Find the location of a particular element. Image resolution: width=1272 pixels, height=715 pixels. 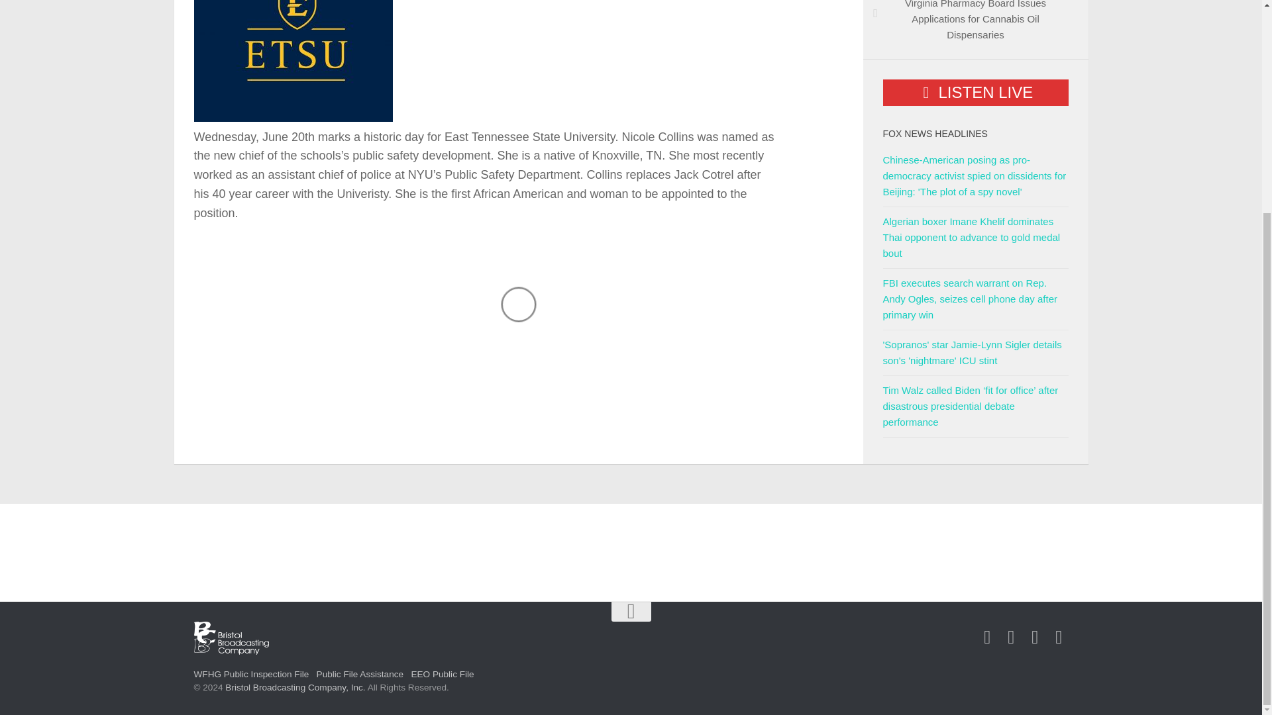

Rss Feed is located at coordinates (1059, 638).